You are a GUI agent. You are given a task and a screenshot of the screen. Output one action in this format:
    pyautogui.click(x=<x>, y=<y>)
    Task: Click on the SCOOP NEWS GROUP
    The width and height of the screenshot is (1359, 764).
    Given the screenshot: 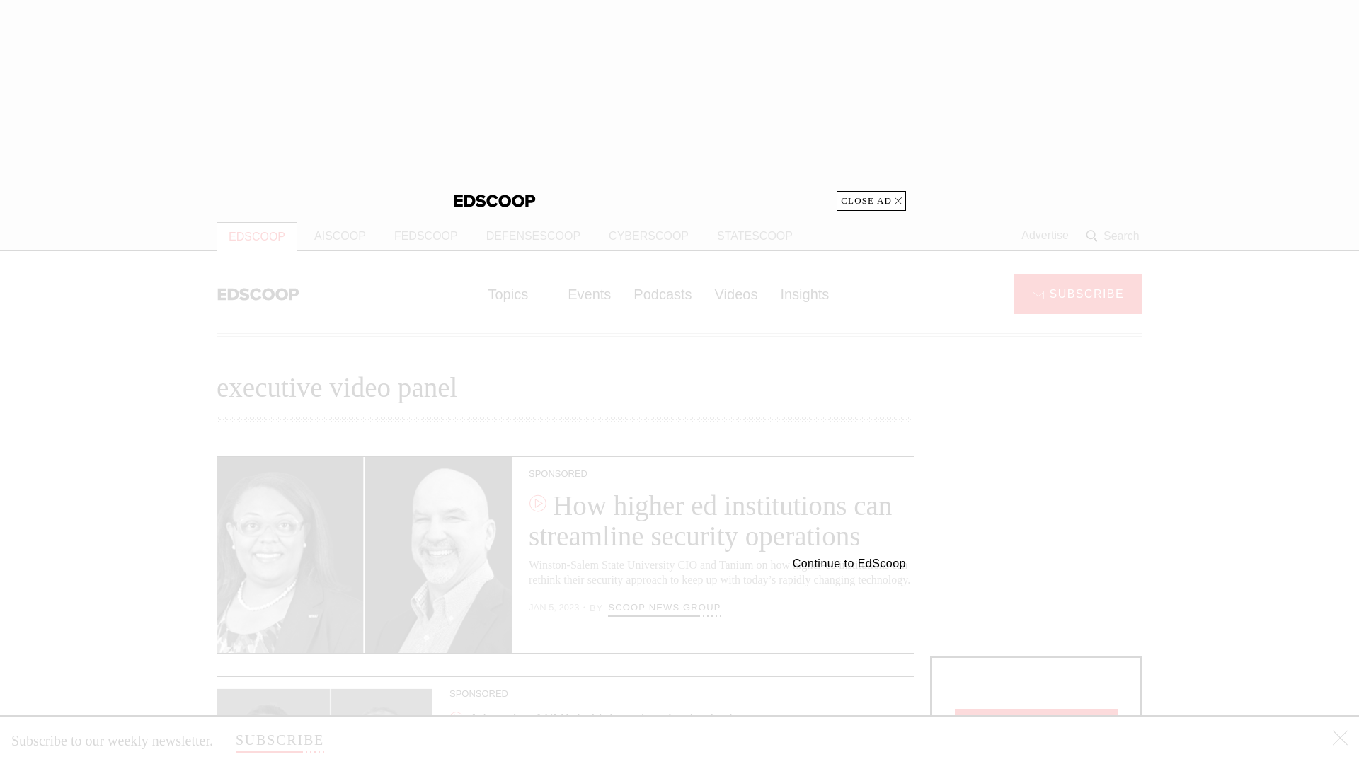 What is the action you would take?
    pyautogui.click(x=664, y=607)
    